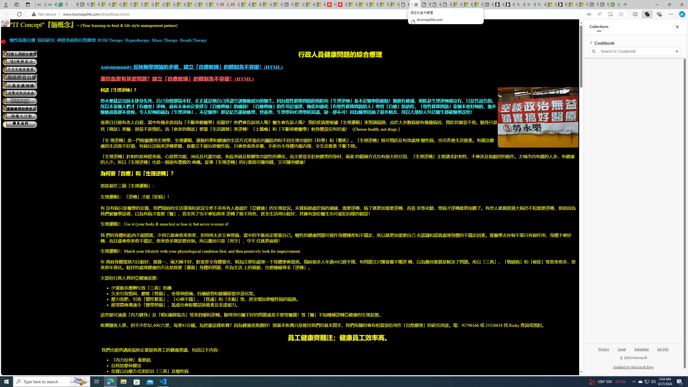 This screenshot has width=688, height=387. Describe the element at coordinates (677, 51) in the screenshot. I see `Exit search` at that location.